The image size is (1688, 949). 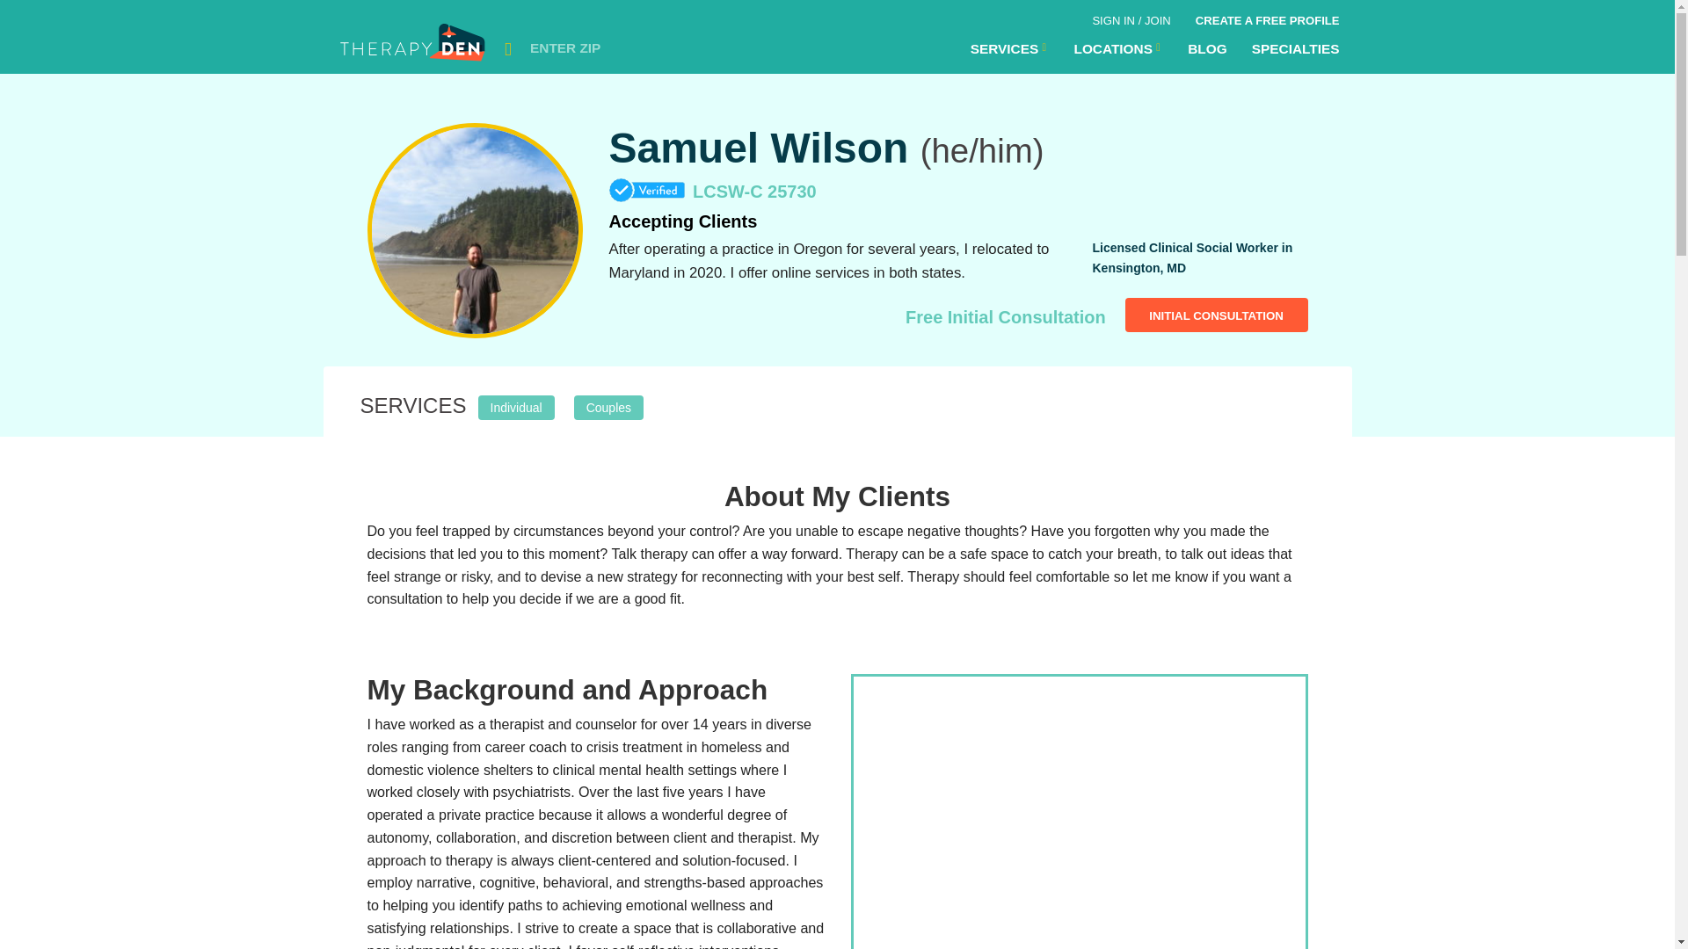 What do you see at coordinates (1267, 18) in the screenshot?
I see `CREATE A FREE PROFILE` at bounding box center [1267, 18].